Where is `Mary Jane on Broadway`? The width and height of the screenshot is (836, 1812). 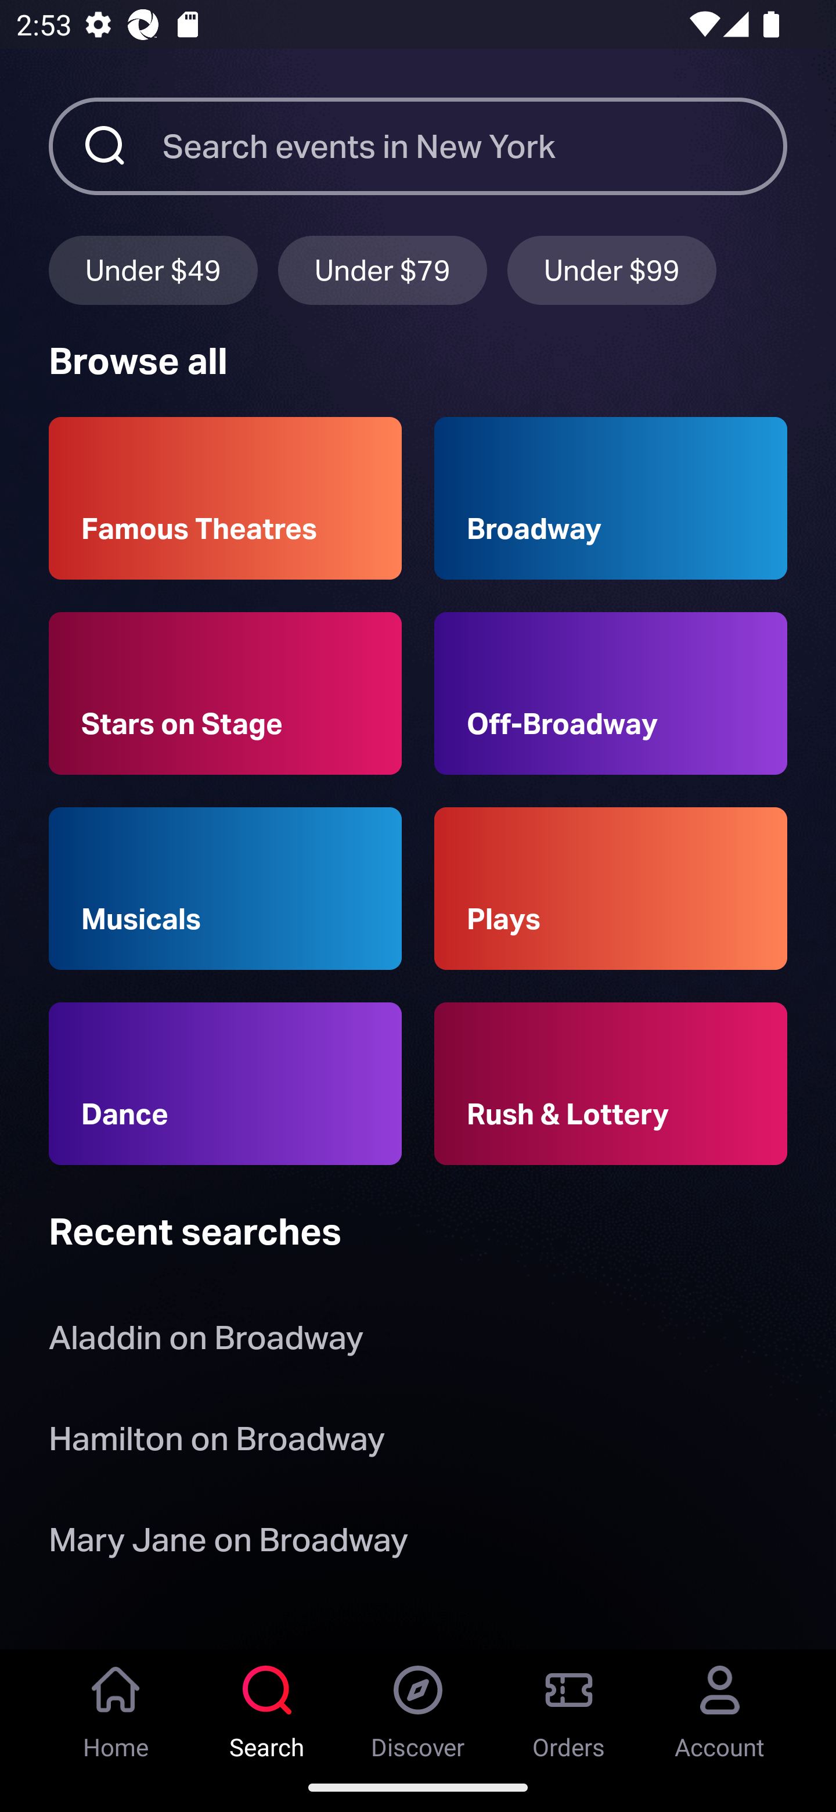
Mary Jane on Broadway is located at coordinates (229, 1544).